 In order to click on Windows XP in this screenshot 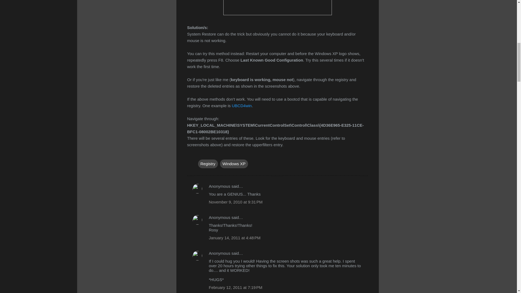, I will do `click(234, 164)`.